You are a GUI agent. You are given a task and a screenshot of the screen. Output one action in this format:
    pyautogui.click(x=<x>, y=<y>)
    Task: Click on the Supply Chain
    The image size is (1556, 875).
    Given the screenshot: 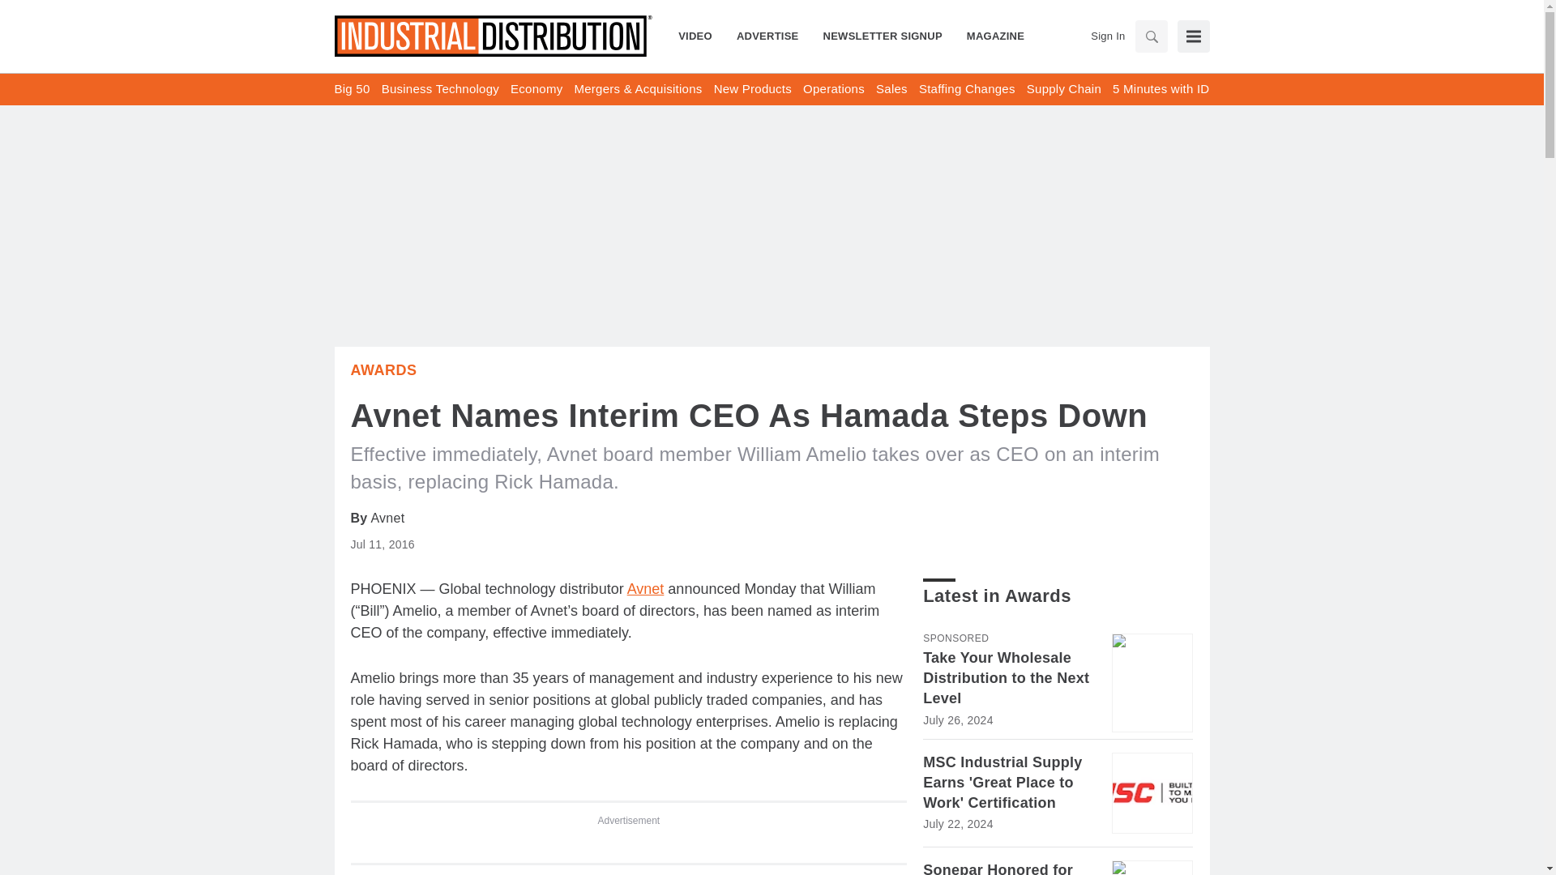 What is the action you would take?
    pyautogui.click(x=1064, y=89)
    